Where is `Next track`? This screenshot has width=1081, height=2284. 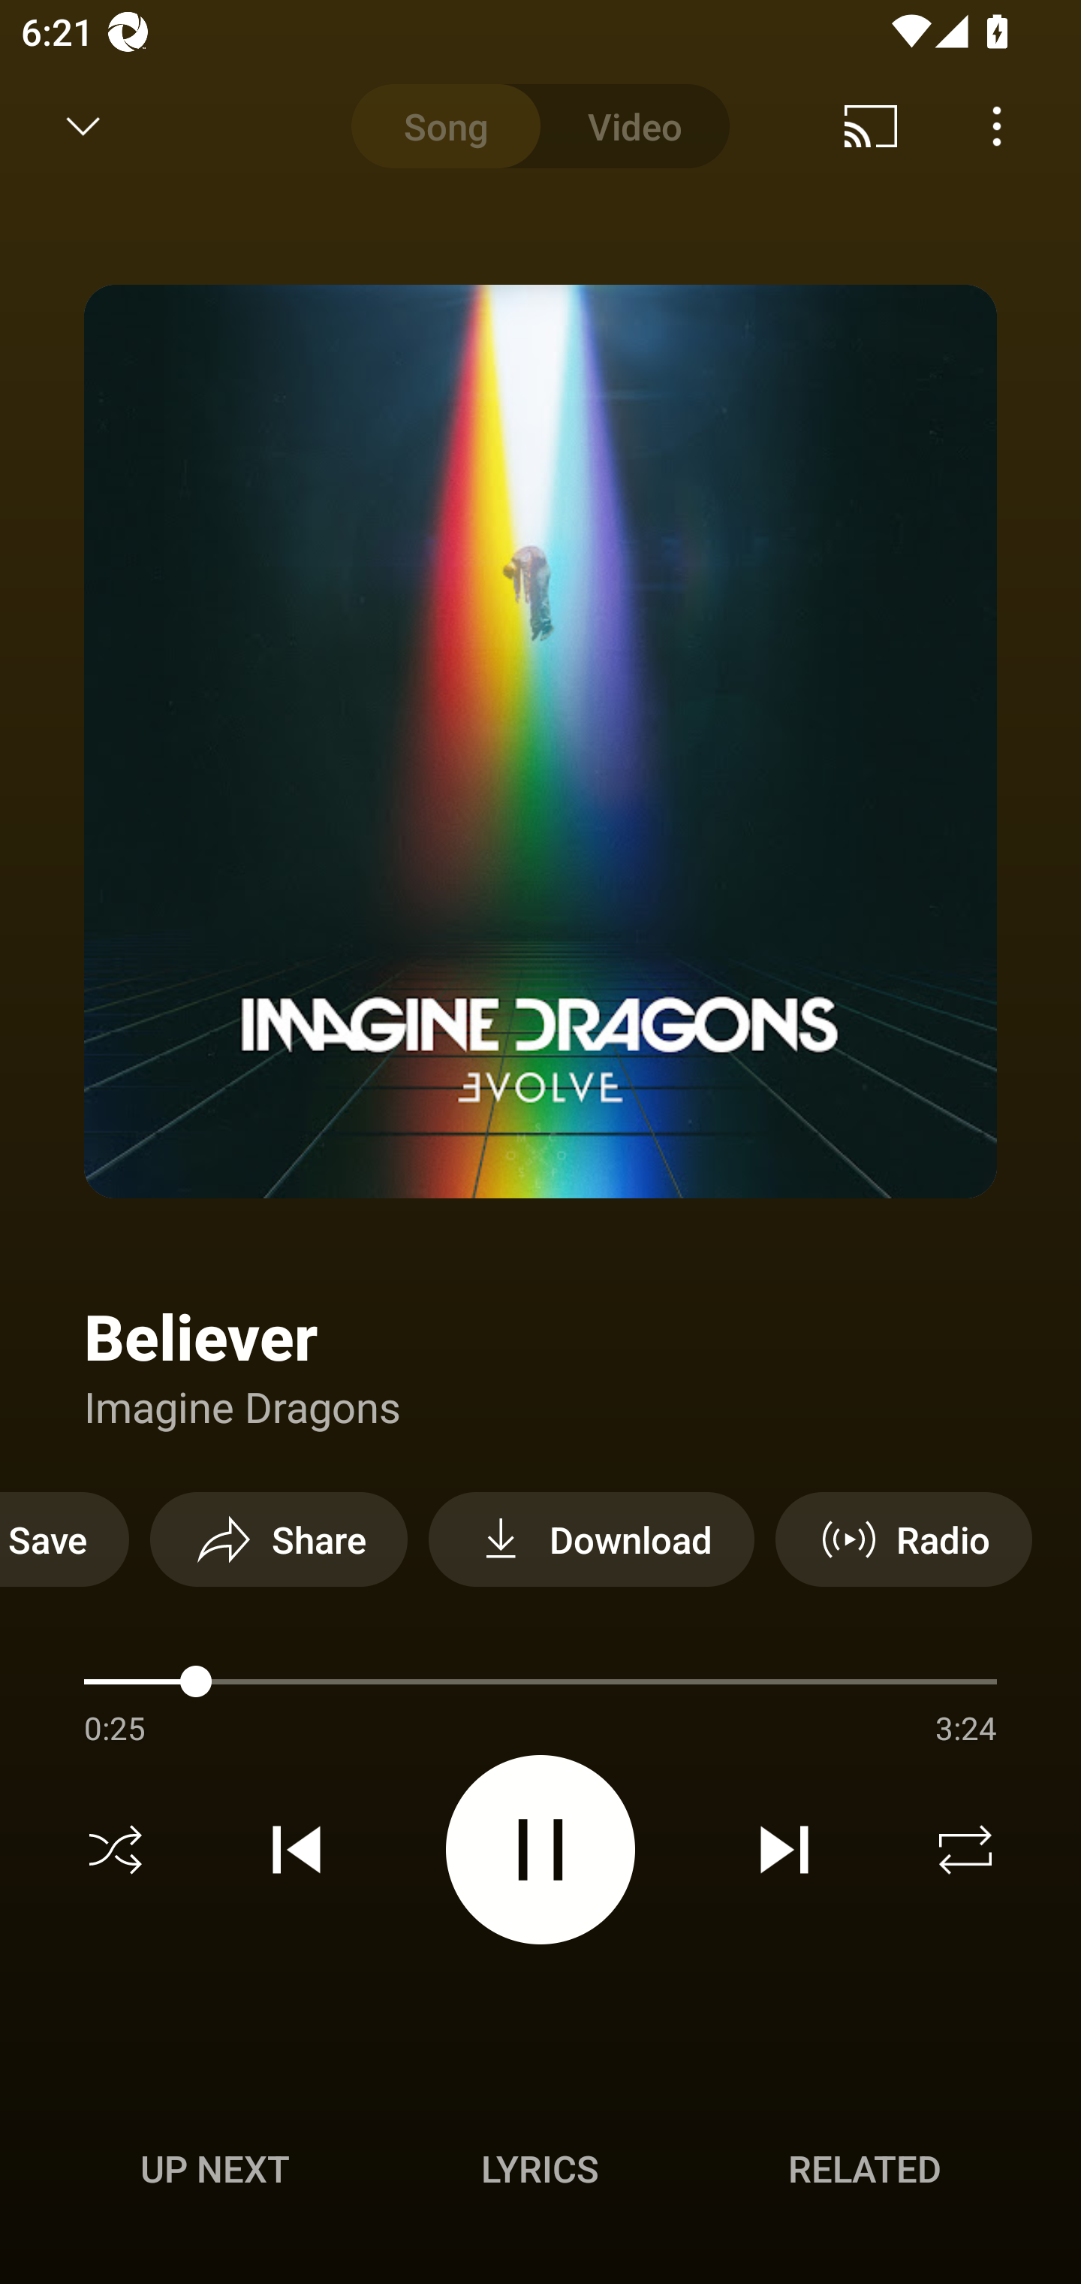 Next track is located at coordinates (784, 1850).